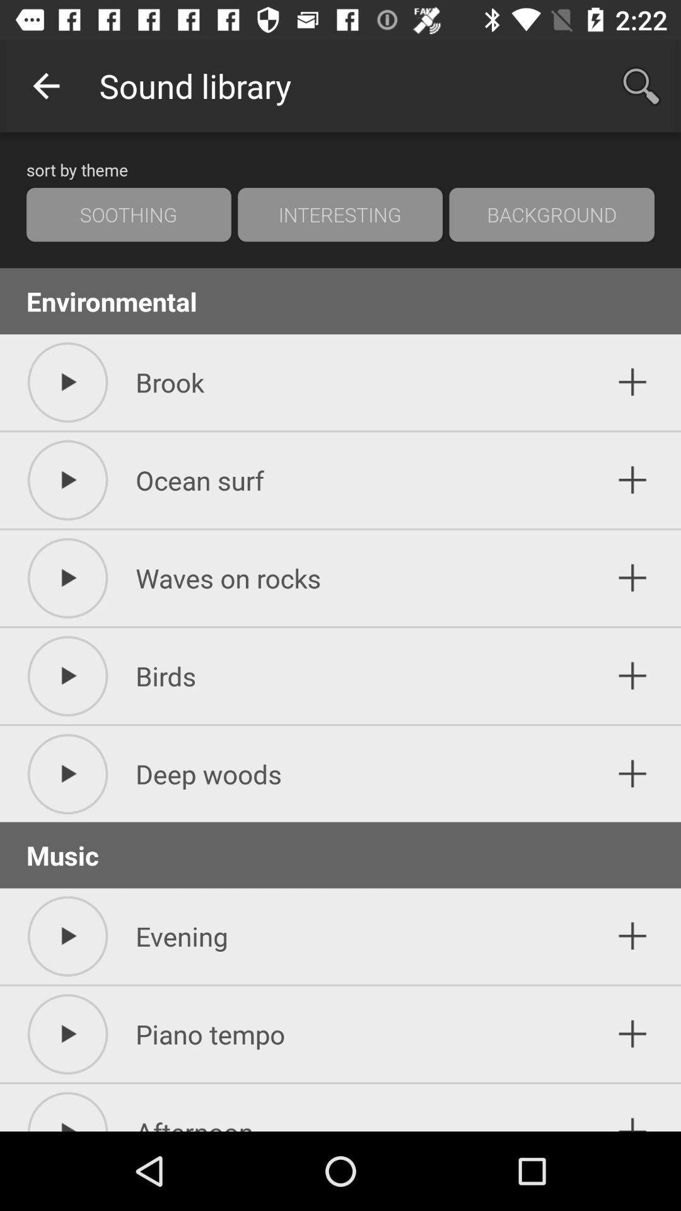  What do you see at coordinates (552, 214) in the screenshot?
I see `choose background` at bounding box center [552, 214].